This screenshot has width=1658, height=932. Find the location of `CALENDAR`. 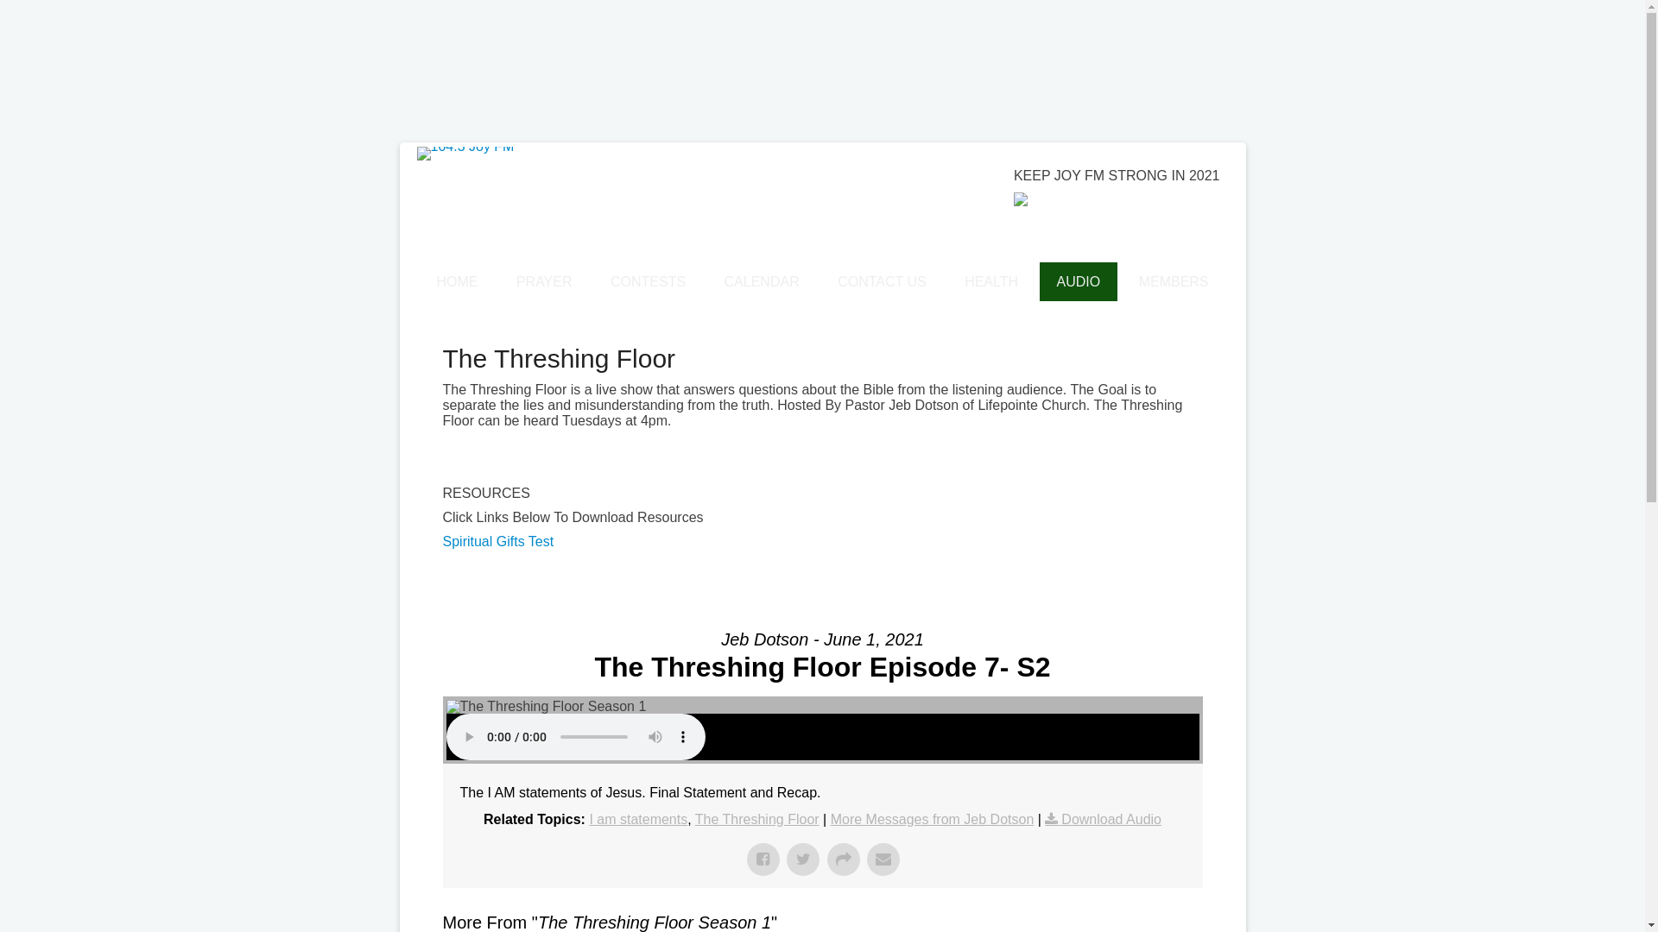

CALENDAR is located at coordinates (762, 281).